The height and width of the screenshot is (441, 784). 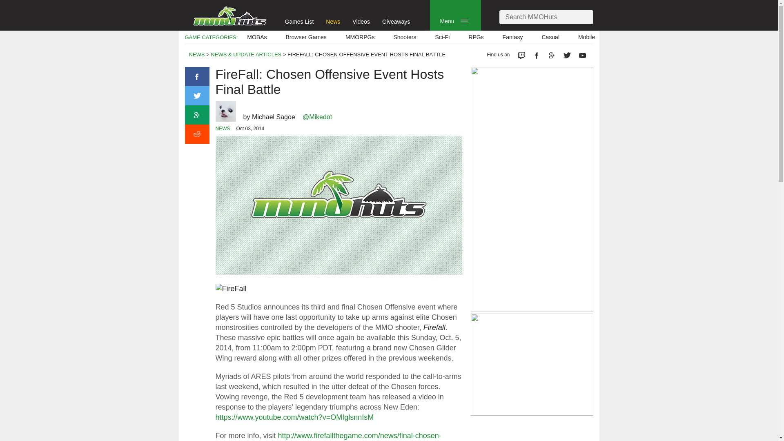 What do you see at coordinates (300, 21) in the screenshot?
I see `Games List` at bounding box center [300, 21].